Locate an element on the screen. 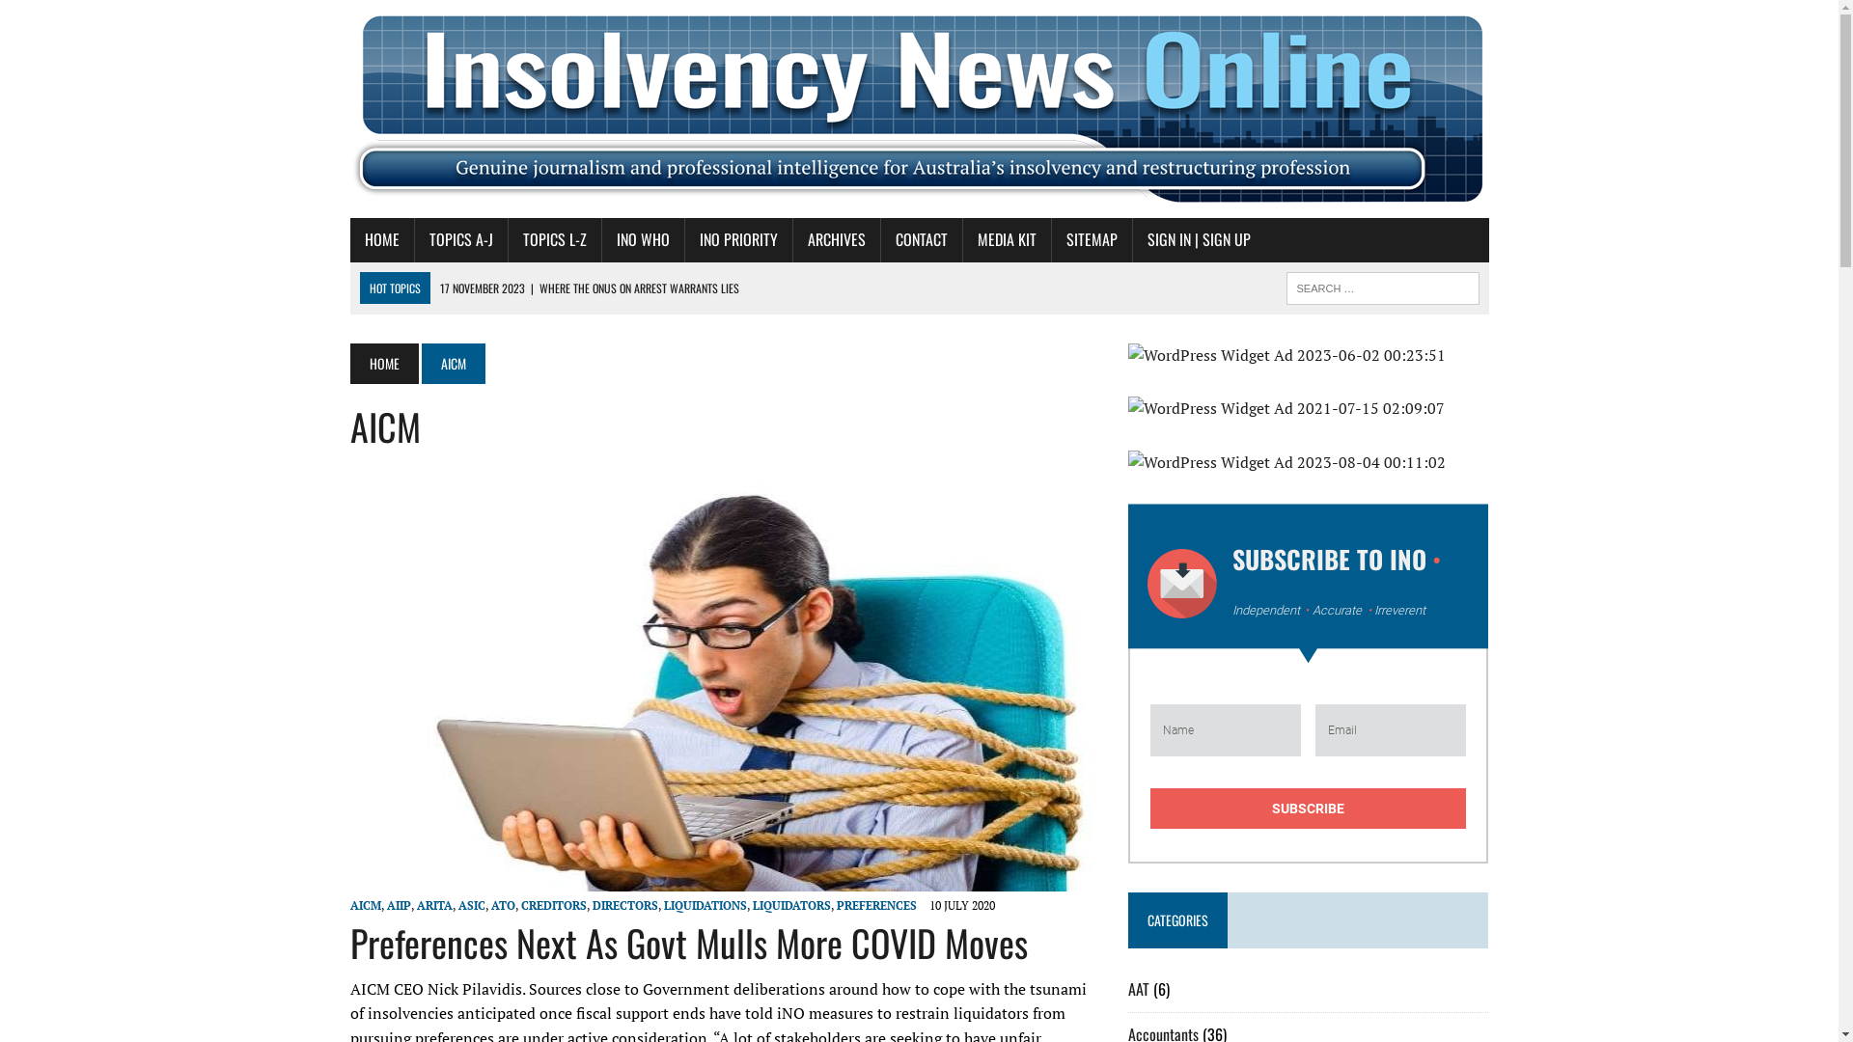 This screenshot has height=1042, width=1853. DIRECTORS is located at coordinates (625, 905).